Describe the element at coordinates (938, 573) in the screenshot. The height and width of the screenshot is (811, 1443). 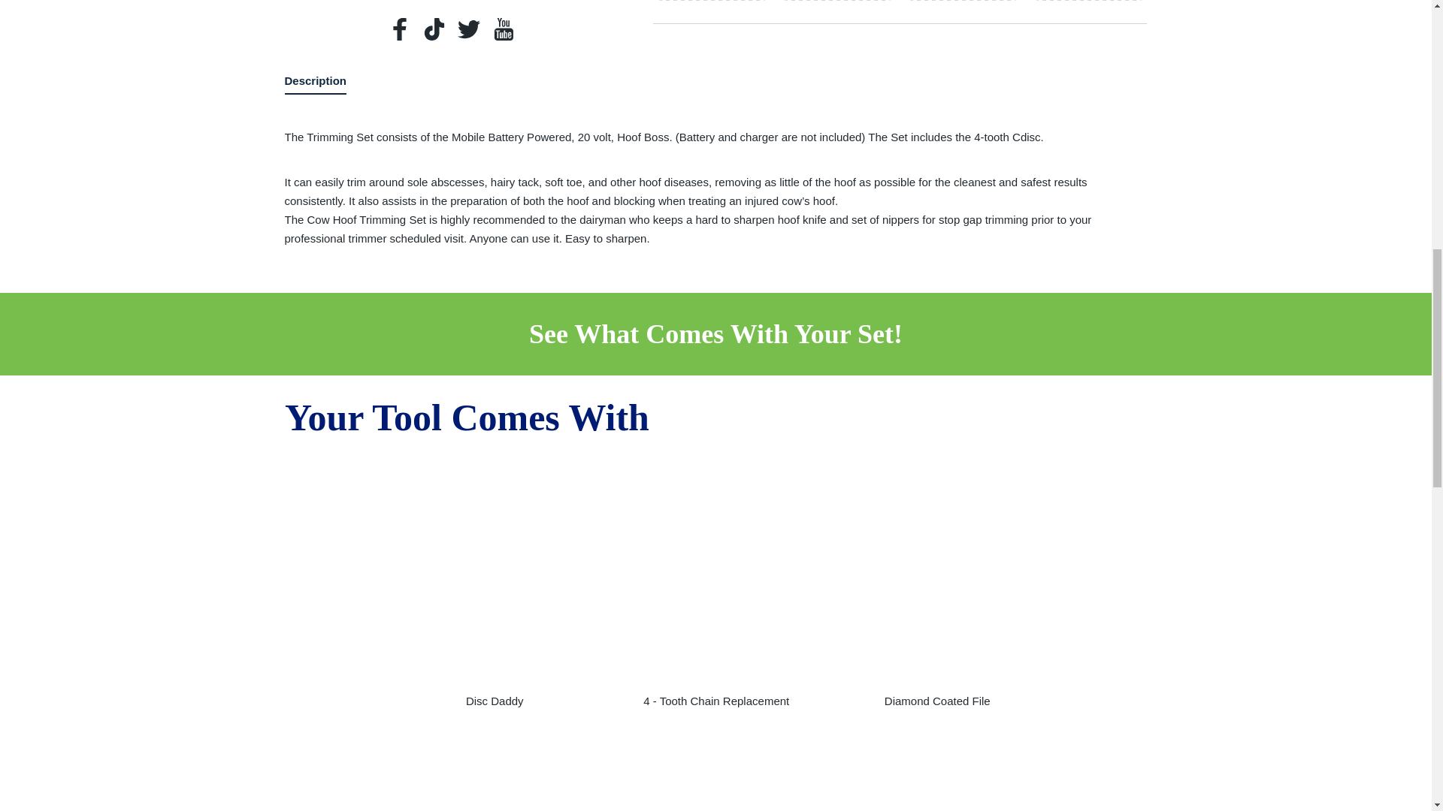
I see `Diamond Coated File` at that location.